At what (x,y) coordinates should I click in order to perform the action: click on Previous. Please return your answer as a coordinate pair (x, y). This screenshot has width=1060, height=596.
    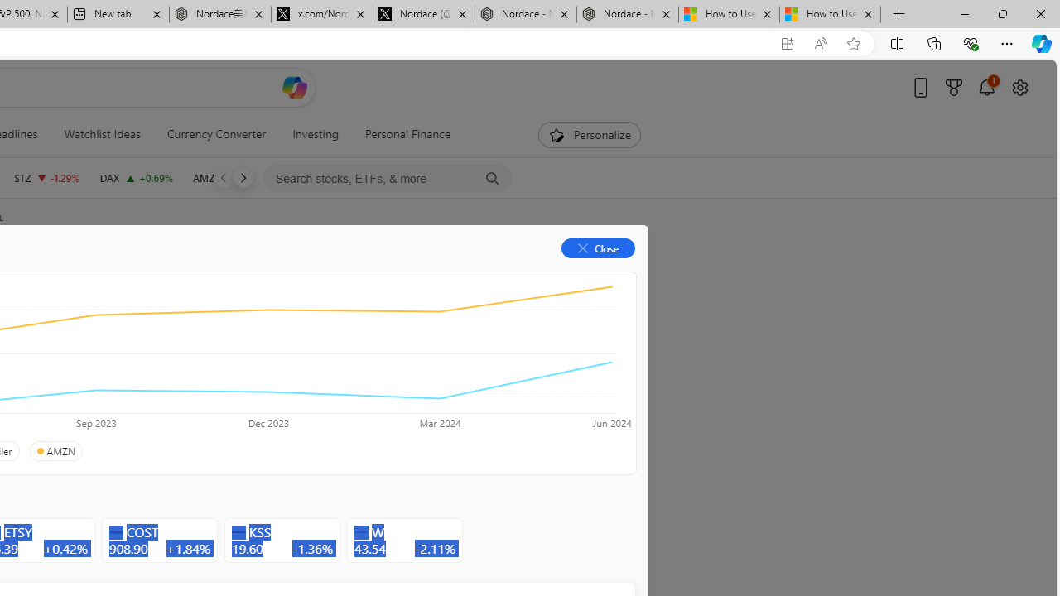
    Looking at the image, I should click on (224, 177).